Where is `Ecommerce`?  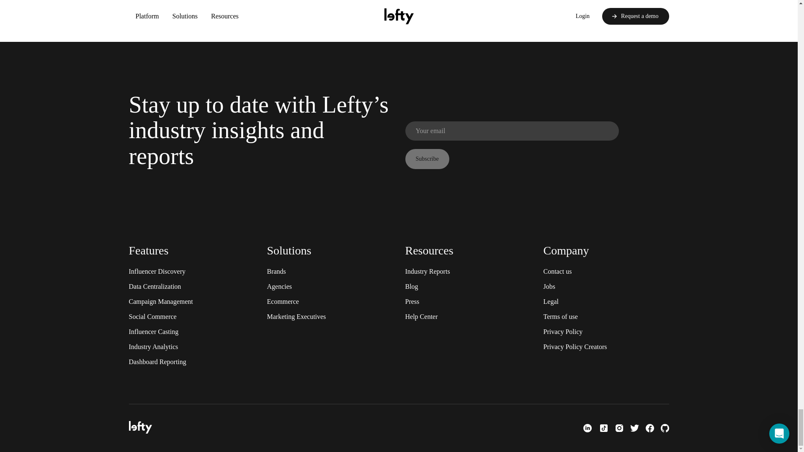
Ecommerce is located at coordinates (283, 301).